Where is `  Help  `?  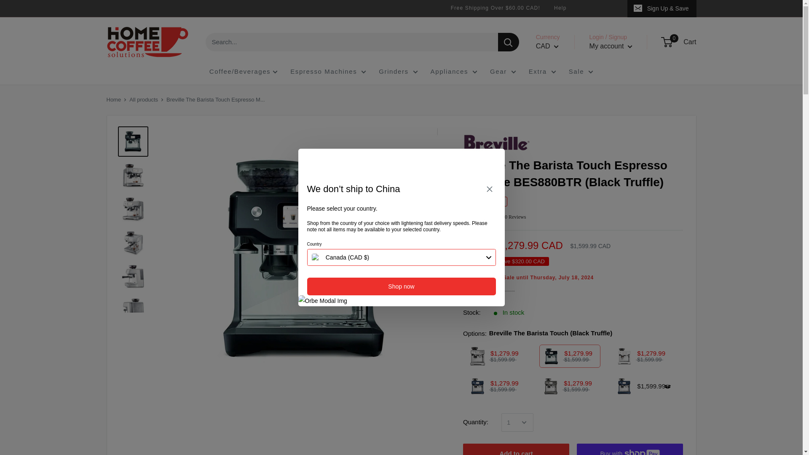   Help   is located at coordinates (560, 8).